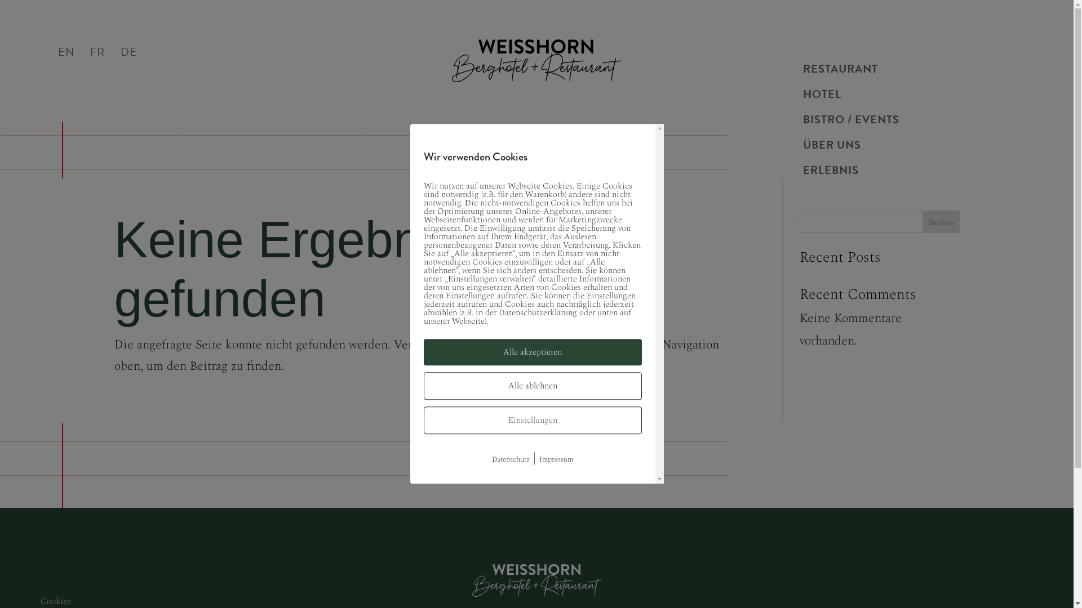 This screenshot has width=1082, height=608. I want to click on BISTRO / EVENTS, so click(851, 122).